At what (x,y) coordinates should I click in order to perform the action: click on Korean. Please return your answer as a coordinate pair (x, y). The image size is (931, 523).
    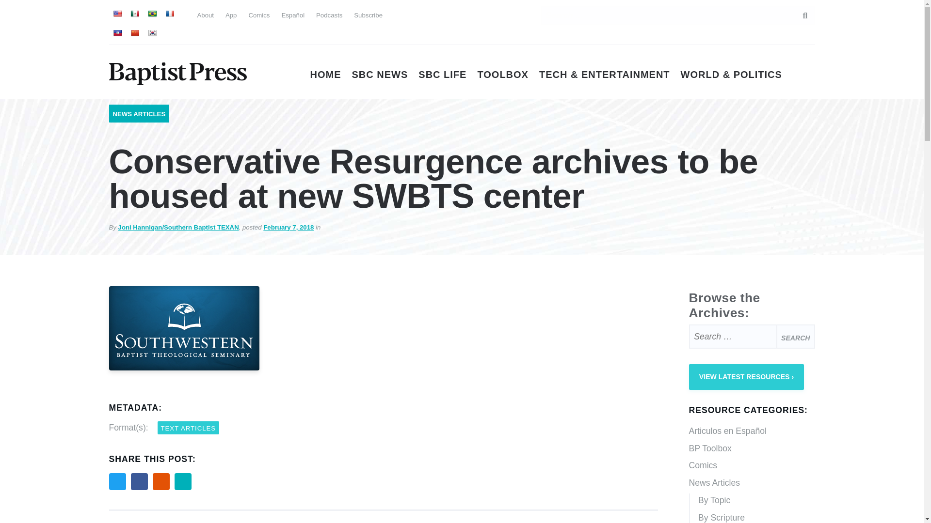
    Looking at the image, I should click on (151, 33).